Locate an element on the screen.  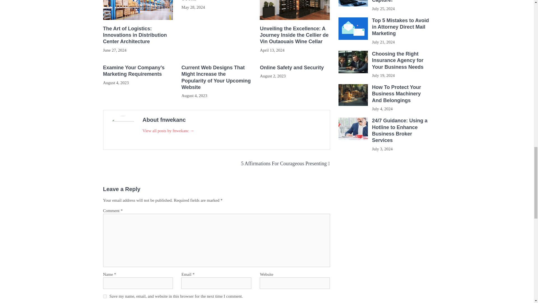
5 Affirmations For Courageous Presenting is located at coordinates (284, 163).